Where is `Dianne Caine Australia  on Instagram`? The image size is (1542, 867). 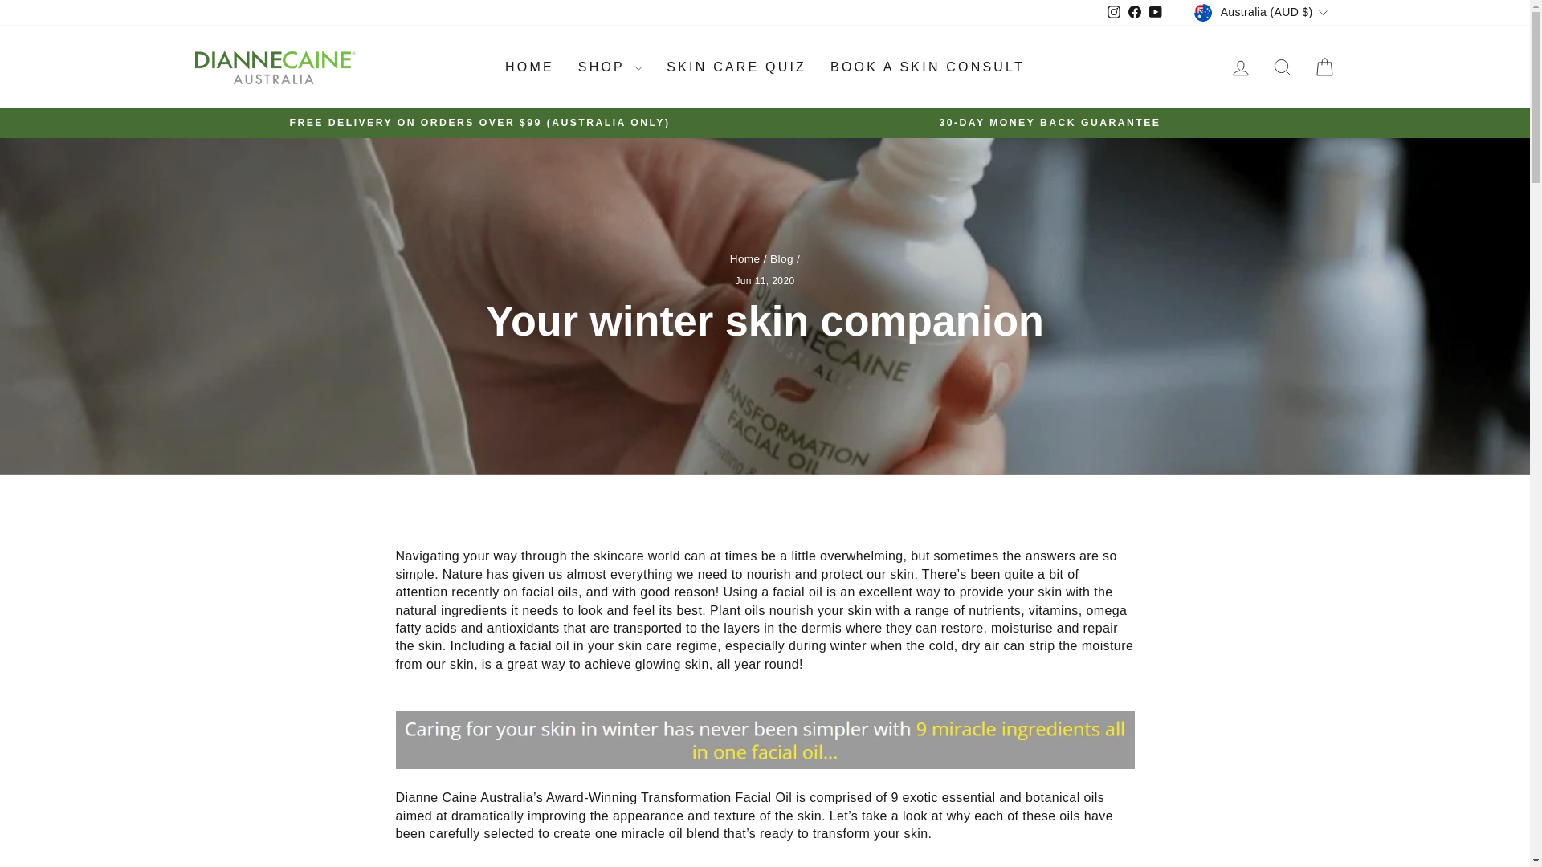 Dianne Caine Australia  on Instagram is located at coordinates (1113, 13).